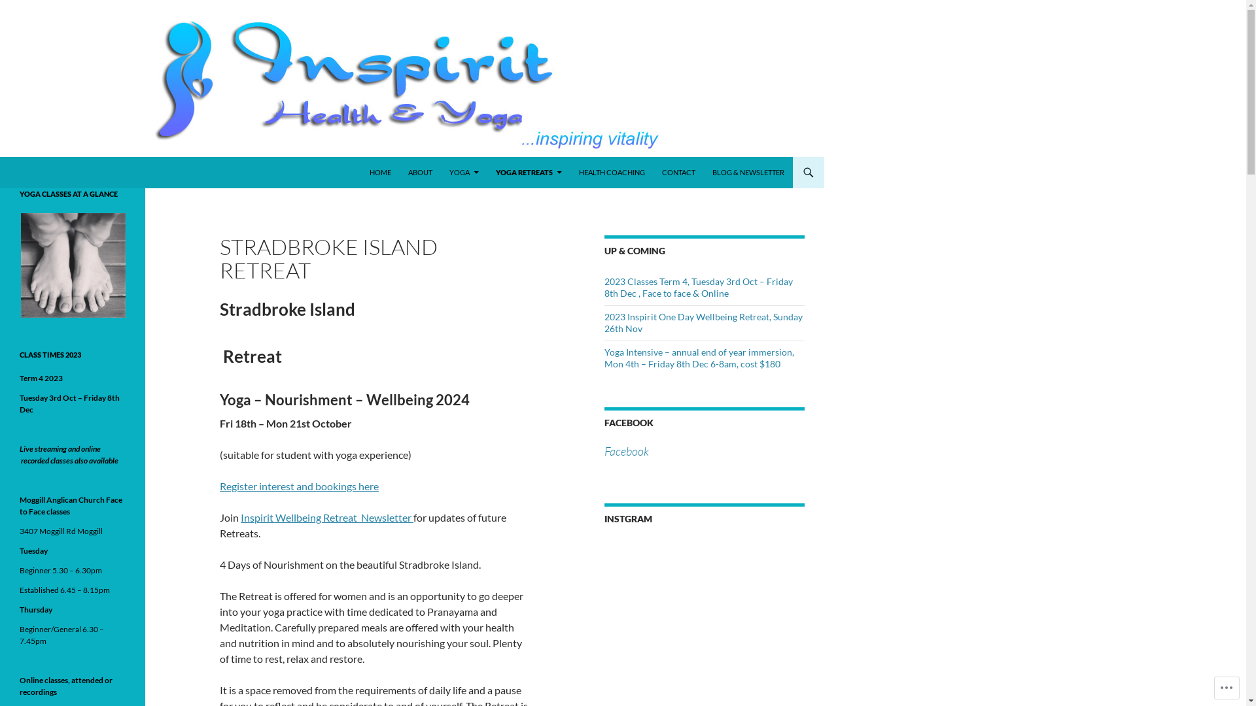 Image resolution: width=1256 pixels, height=706 pixels. What do you see at coordinates (679, 173) in the screenshot?
I see `CONTACT` at bounding box center [679, 173].